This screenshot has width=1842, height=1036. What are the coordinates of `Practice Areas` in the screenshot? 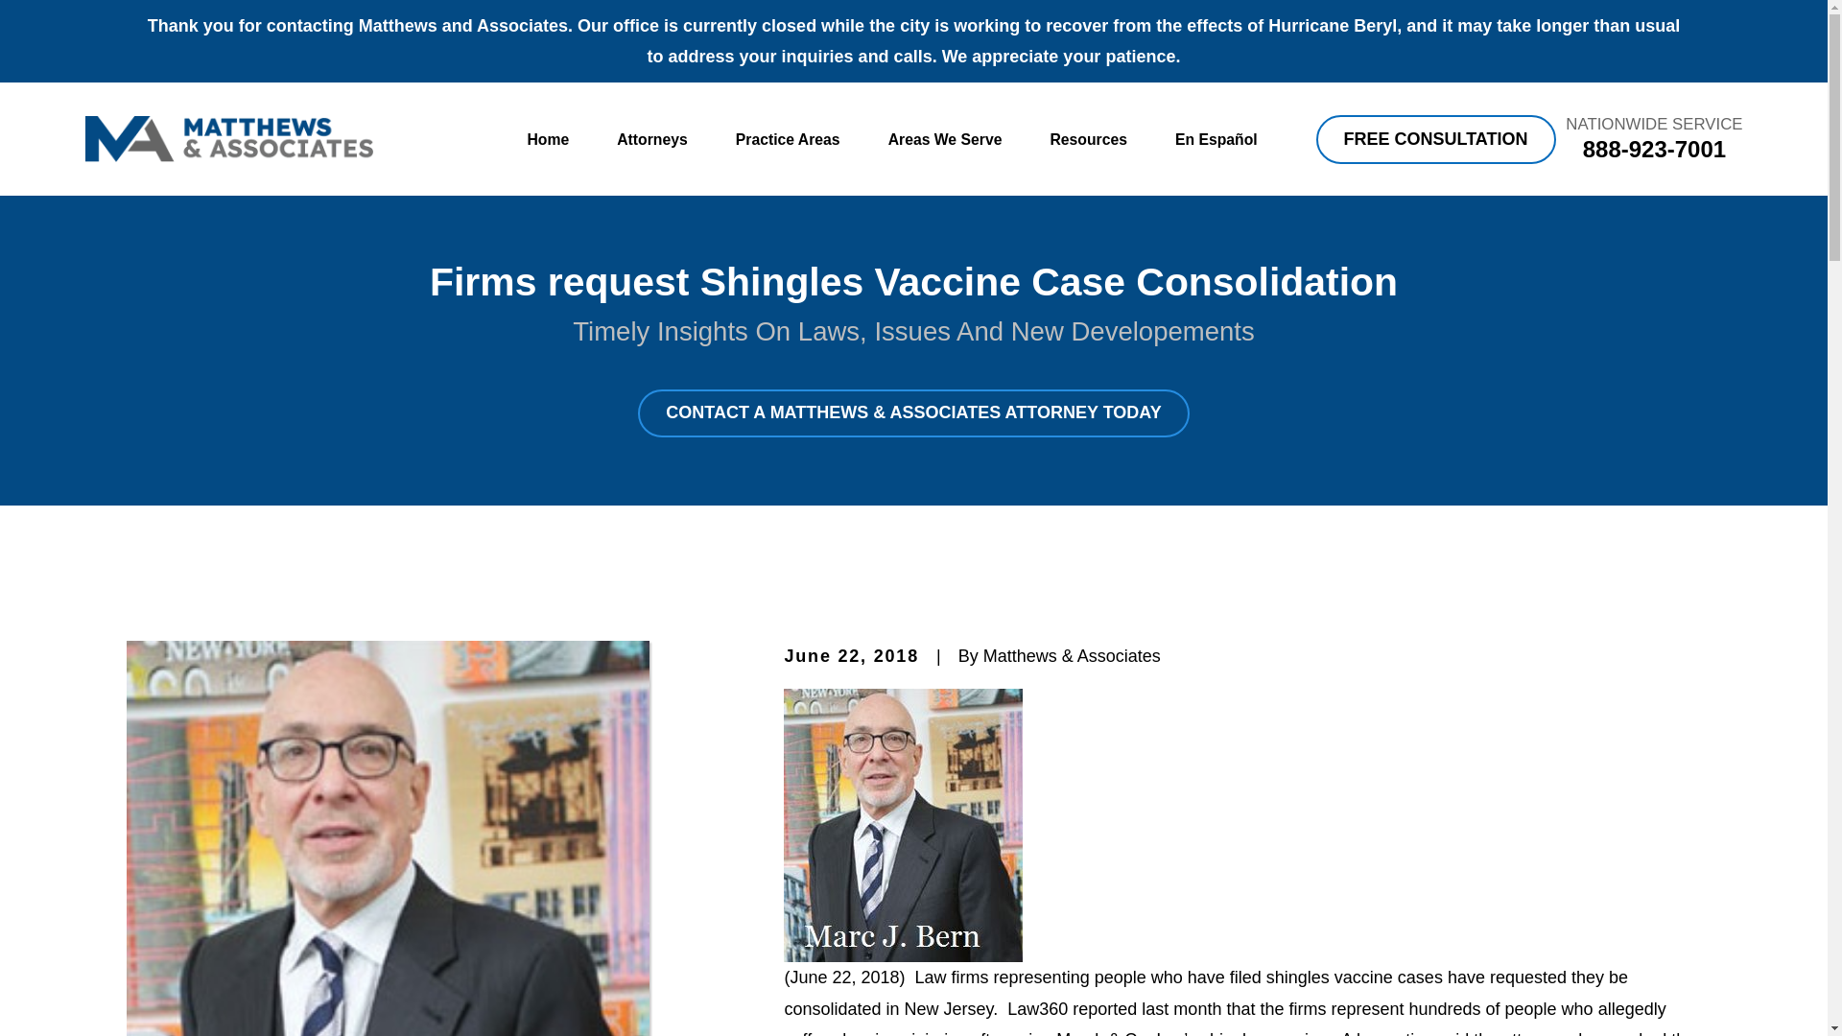 It's located at (787, 140).